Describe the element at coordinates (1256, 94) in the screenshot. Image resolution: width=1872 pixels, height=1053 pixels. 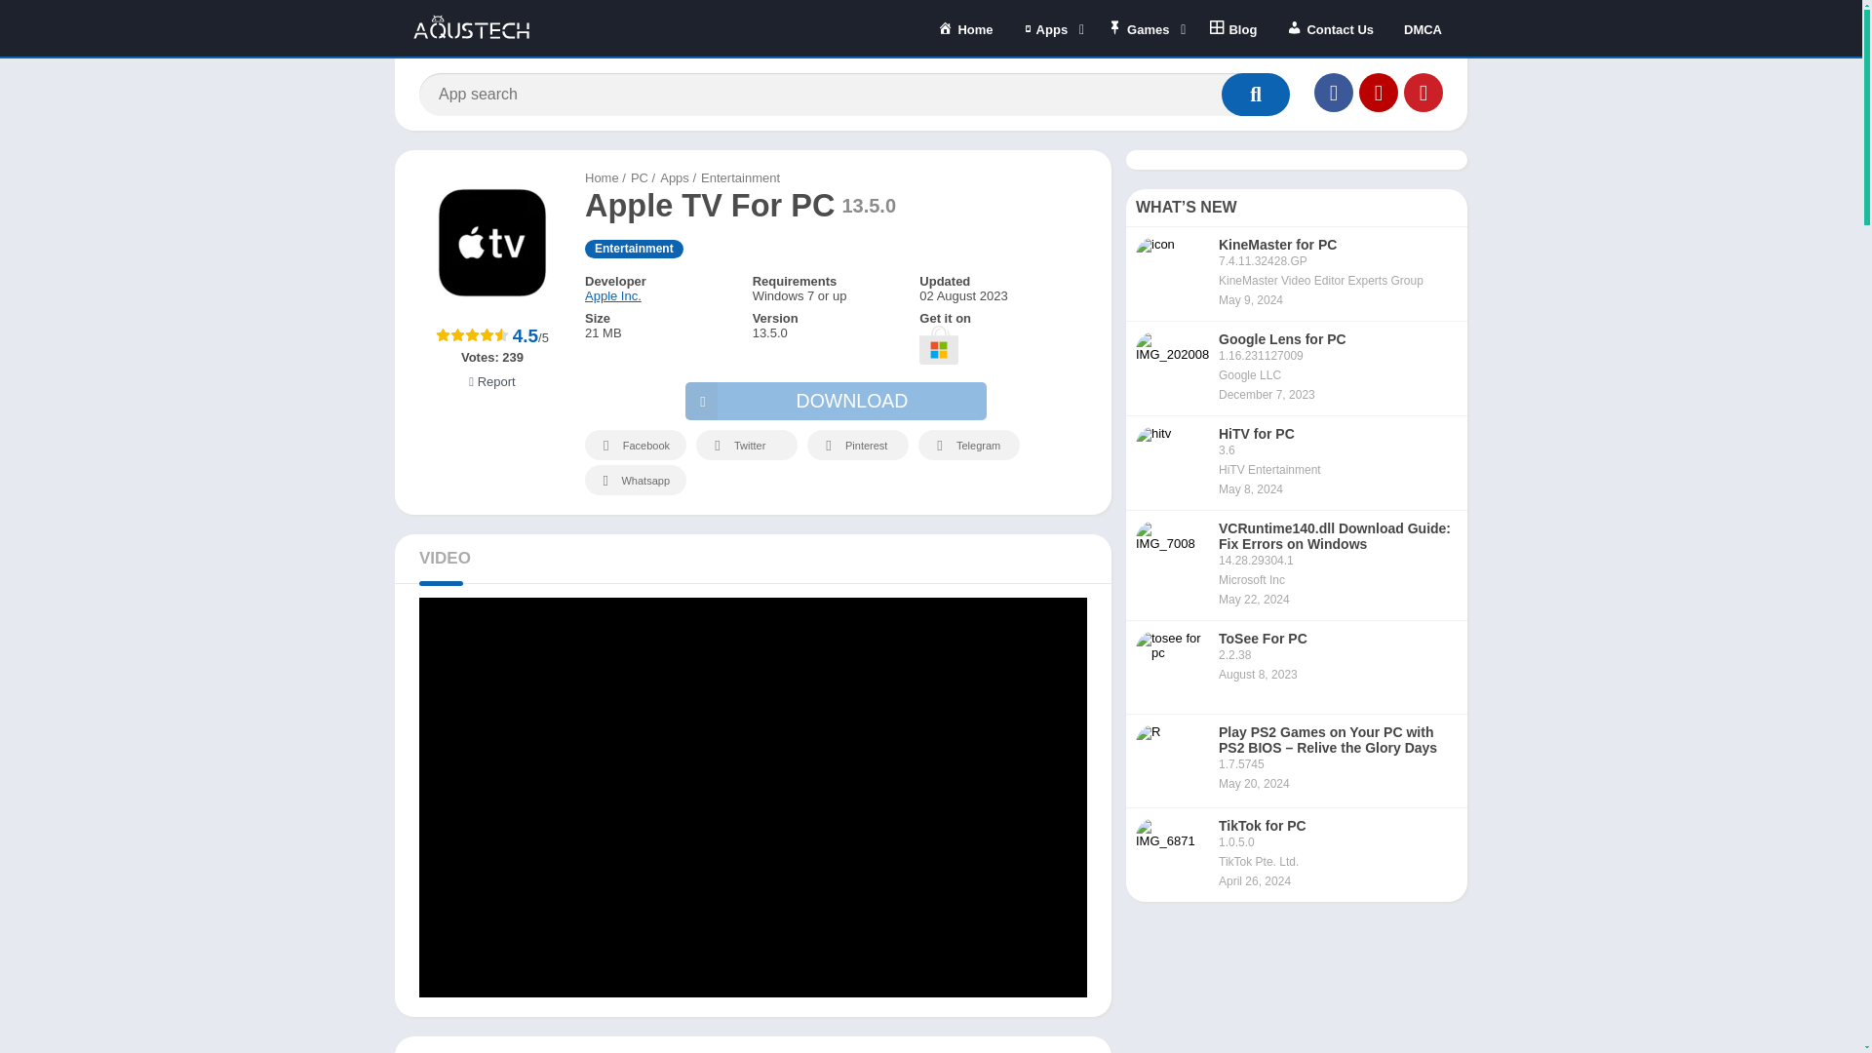
I see `App search` at that location.